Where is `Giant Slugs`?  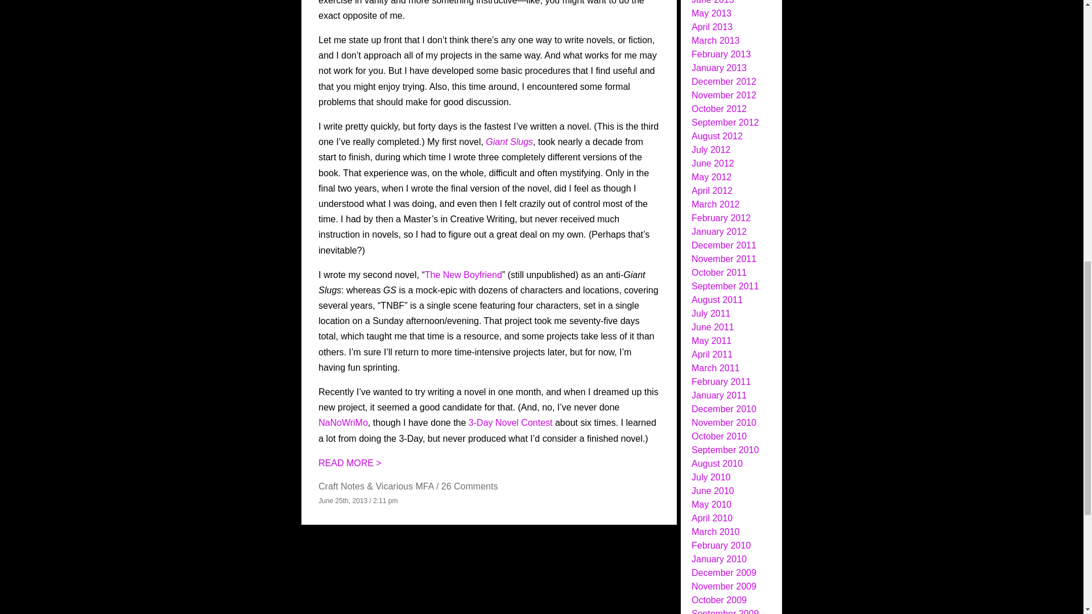 Giant Slugs is located at coordinates (509, 142).